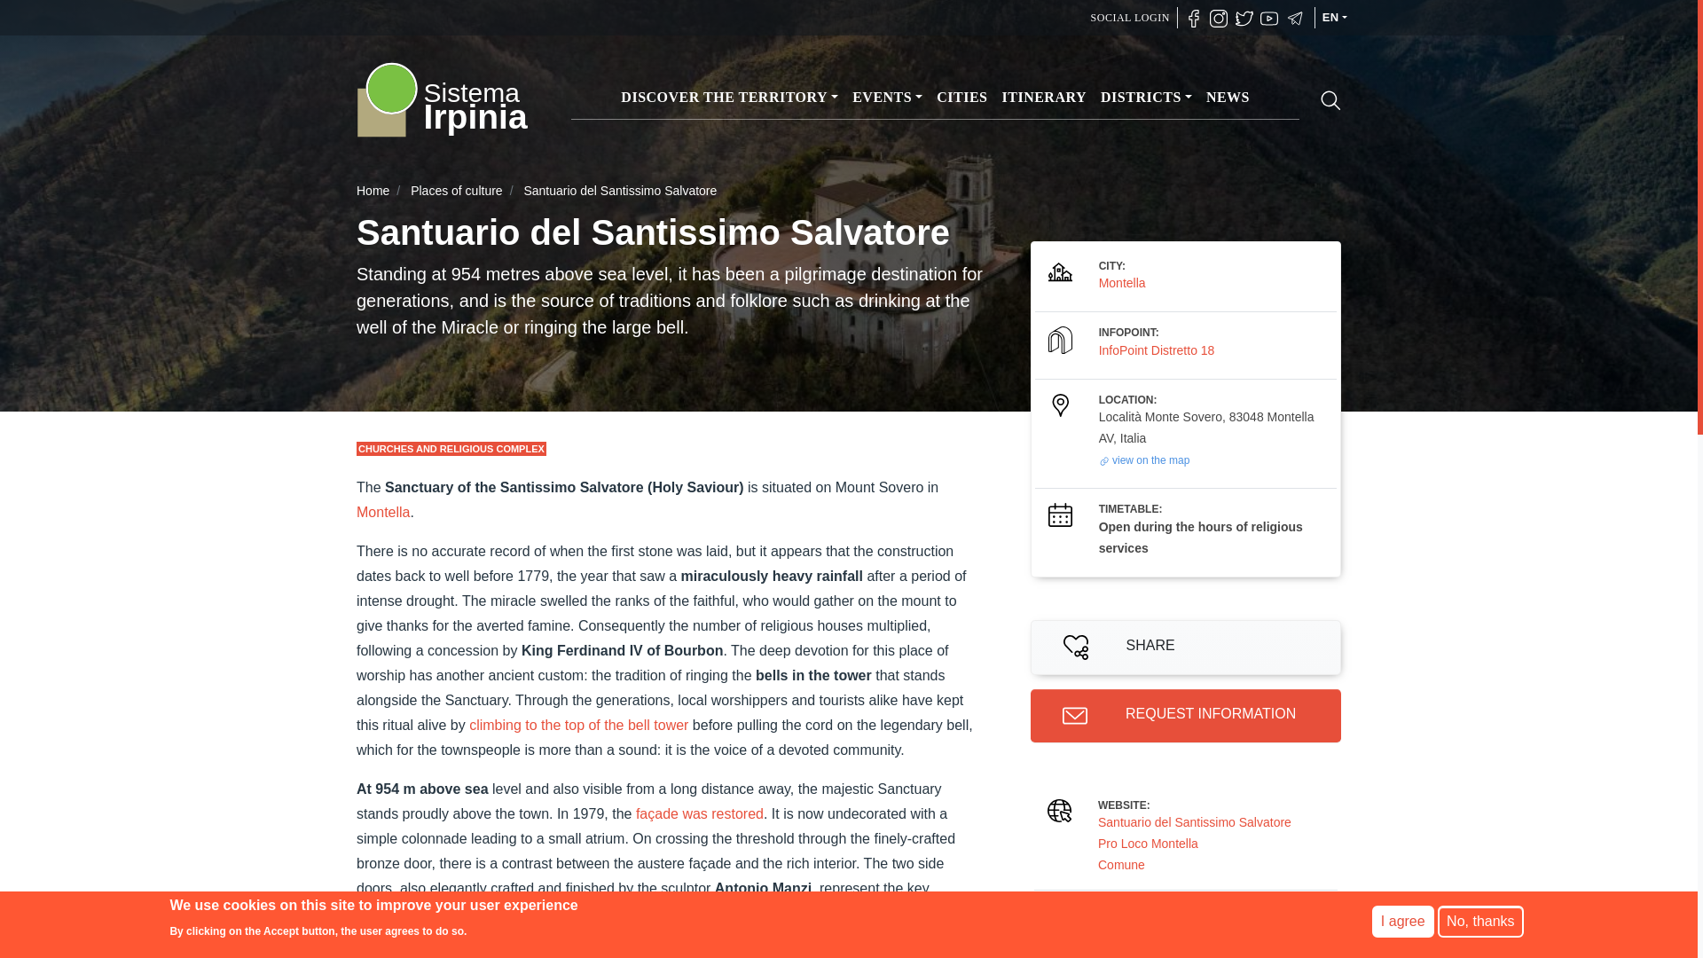  What do you see at coordinates (848, 2) in the screenshot?
I see `Skip to main content` at bounding box center [848, 2].